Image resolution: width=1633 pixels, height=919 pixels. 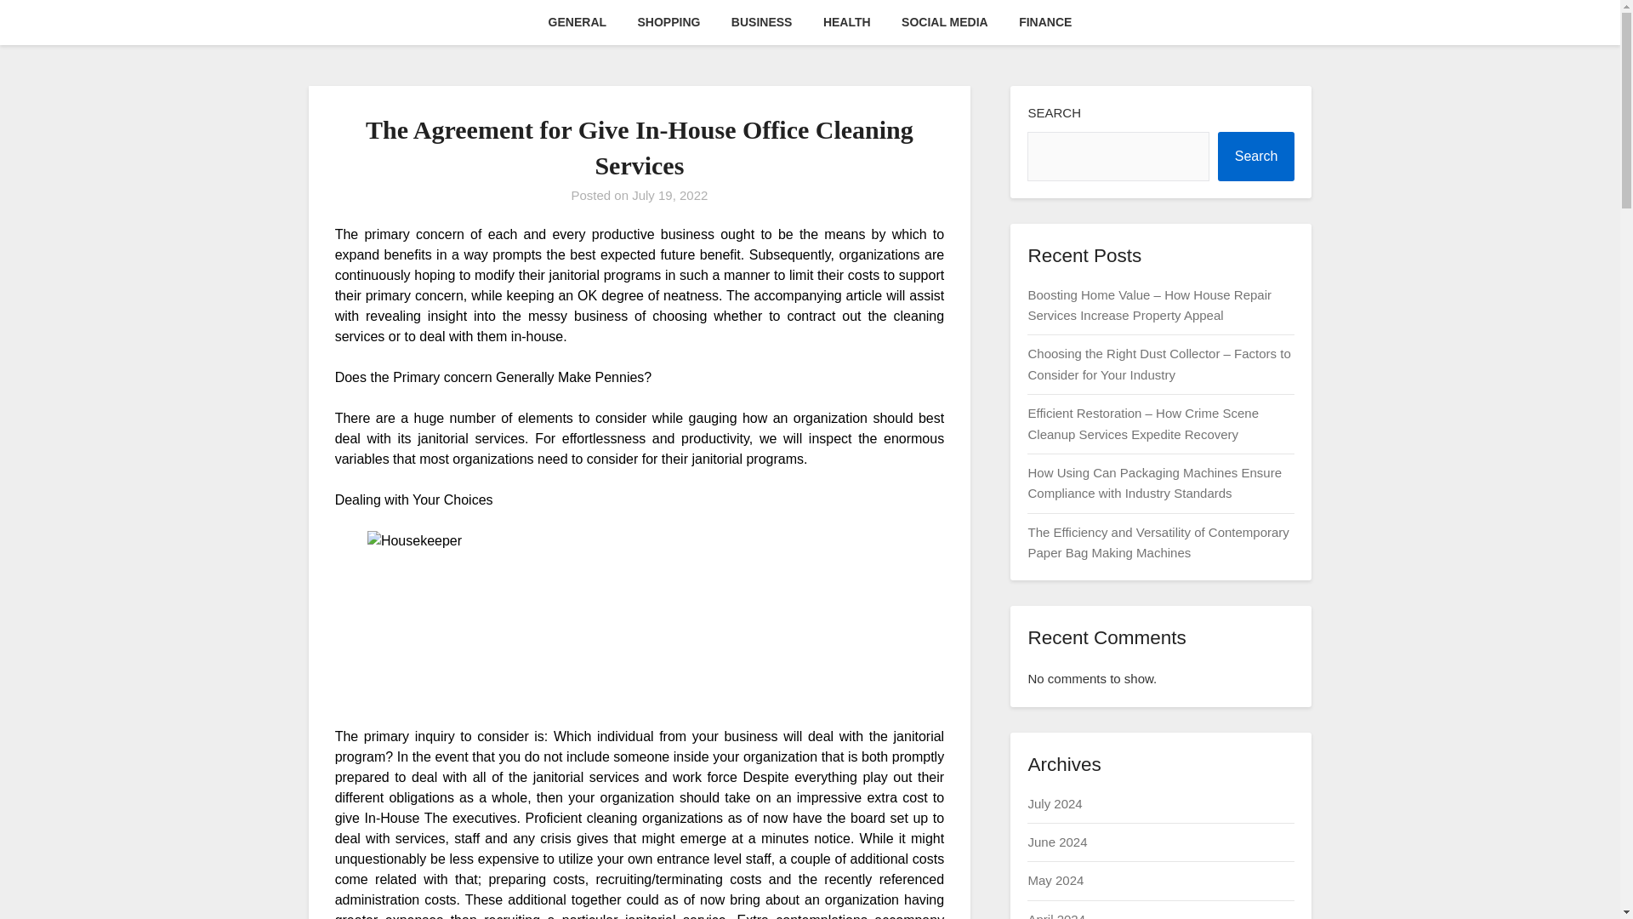 What do you see at coordinates (1056, 916) in the screenshot?
I see `April 2024` at bounding box center [1056, 916].